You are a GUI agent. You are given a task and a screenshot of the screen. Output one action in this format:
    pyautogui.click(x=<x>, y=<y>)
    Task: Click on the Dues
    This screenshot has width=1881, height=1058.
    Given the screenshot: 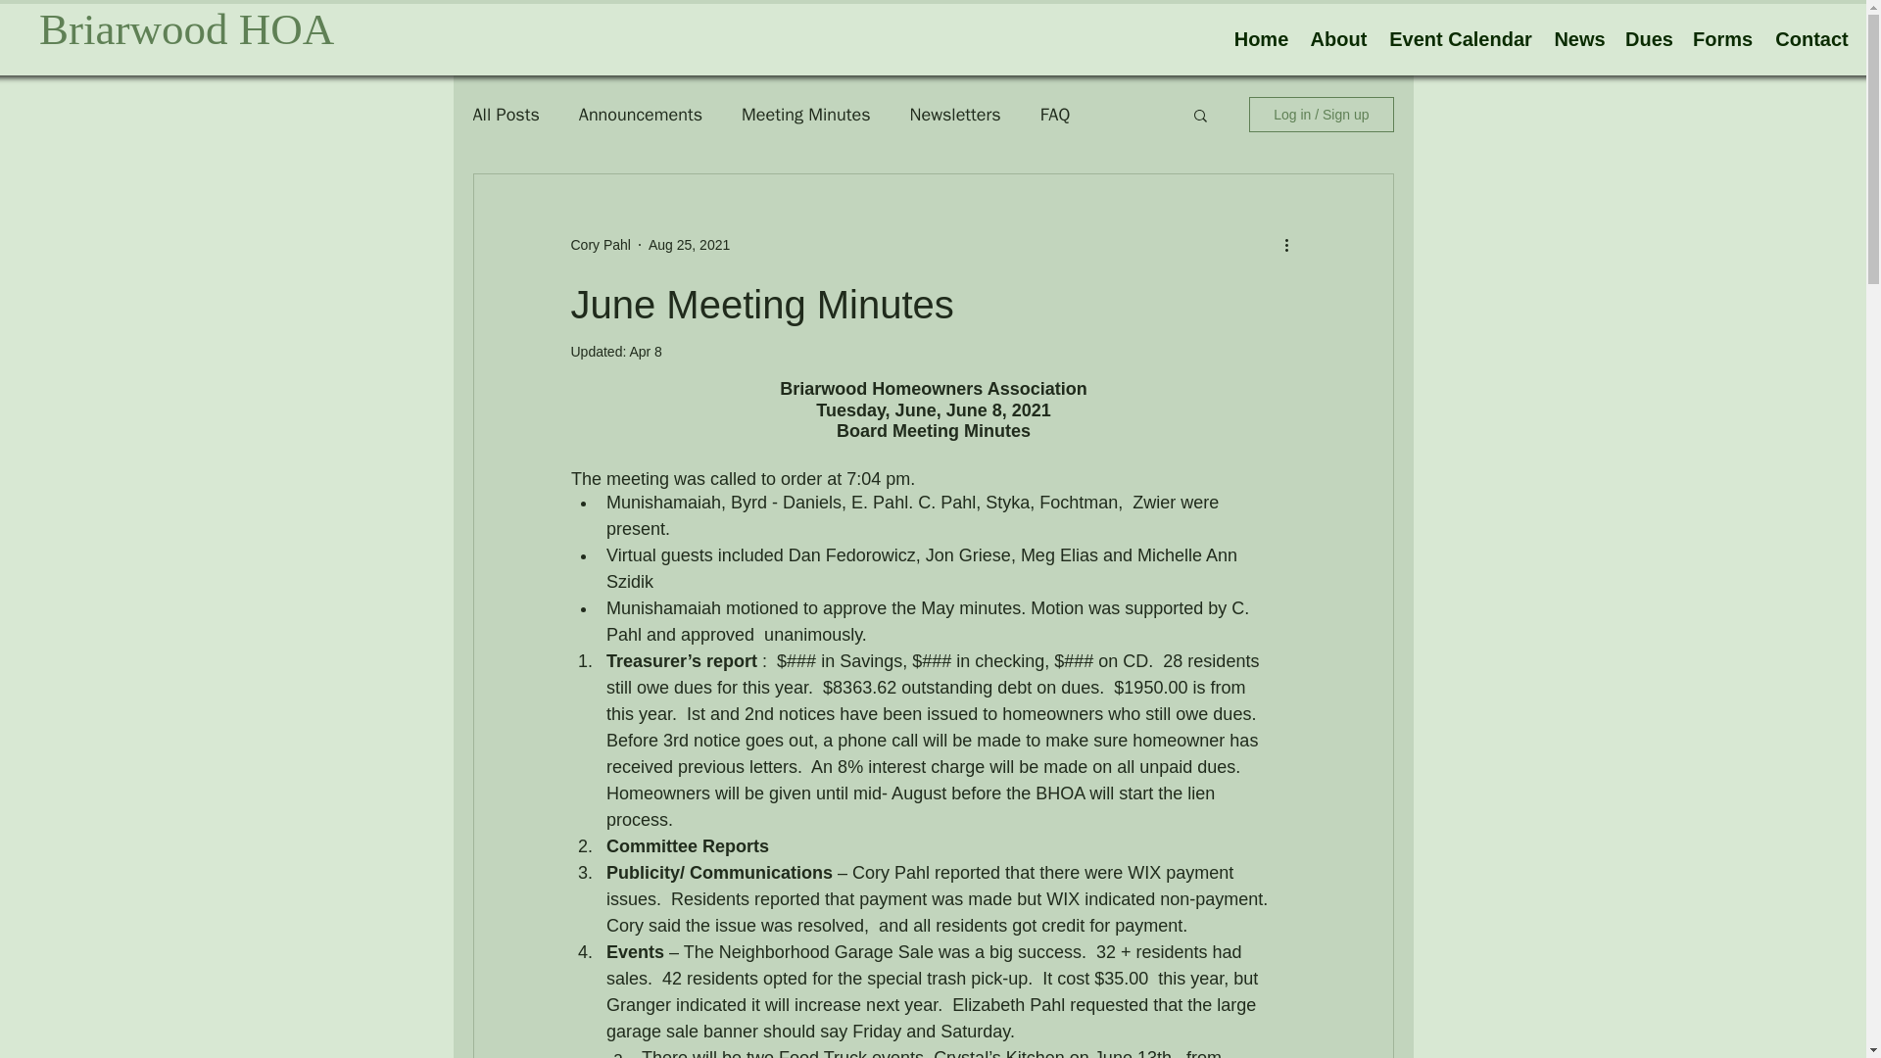 What is the action you would take?
    pyautogui.click(x=1650, y=39)
    